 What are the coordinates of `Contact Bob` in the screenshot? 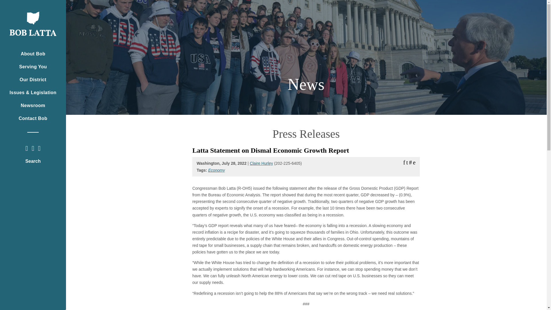 It's located at (33, 119).